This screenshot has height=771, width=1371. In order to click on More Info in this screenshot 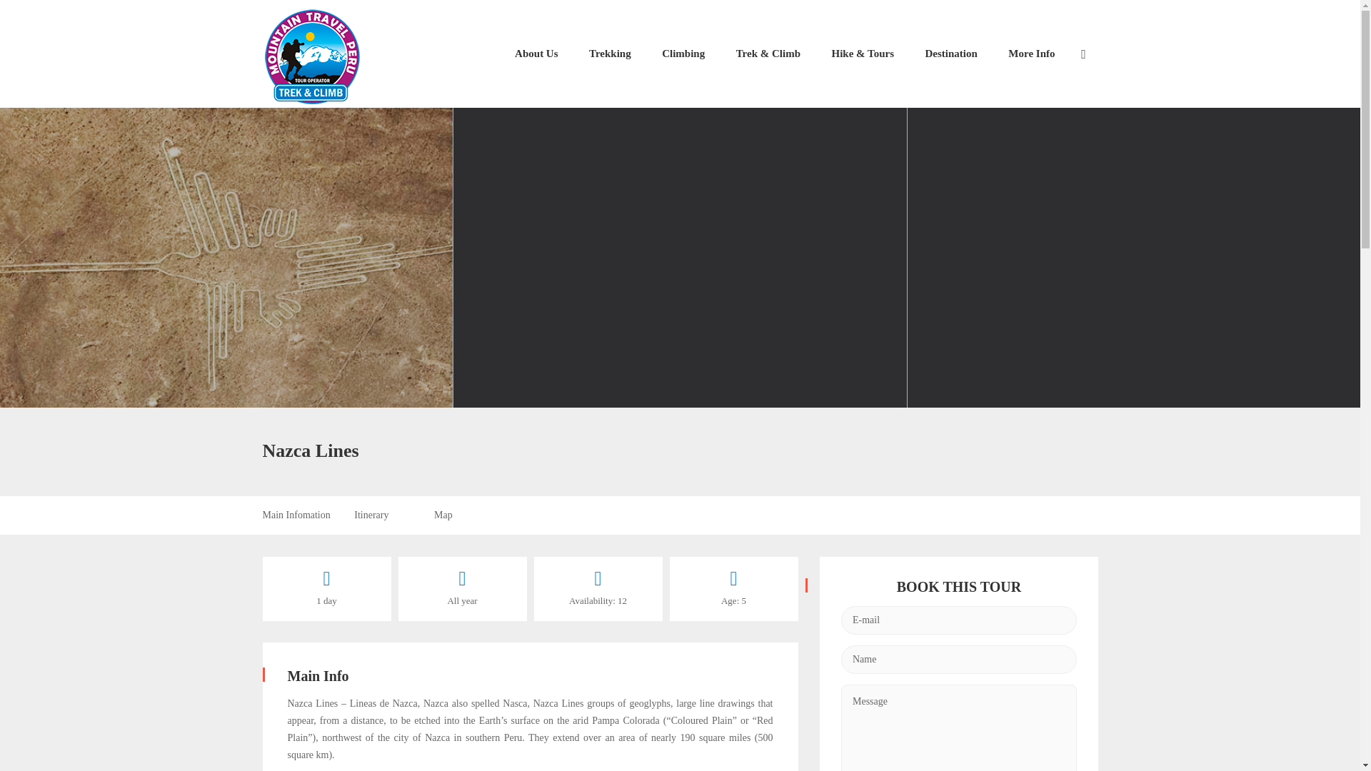, I will do `click(1031, 54)`.